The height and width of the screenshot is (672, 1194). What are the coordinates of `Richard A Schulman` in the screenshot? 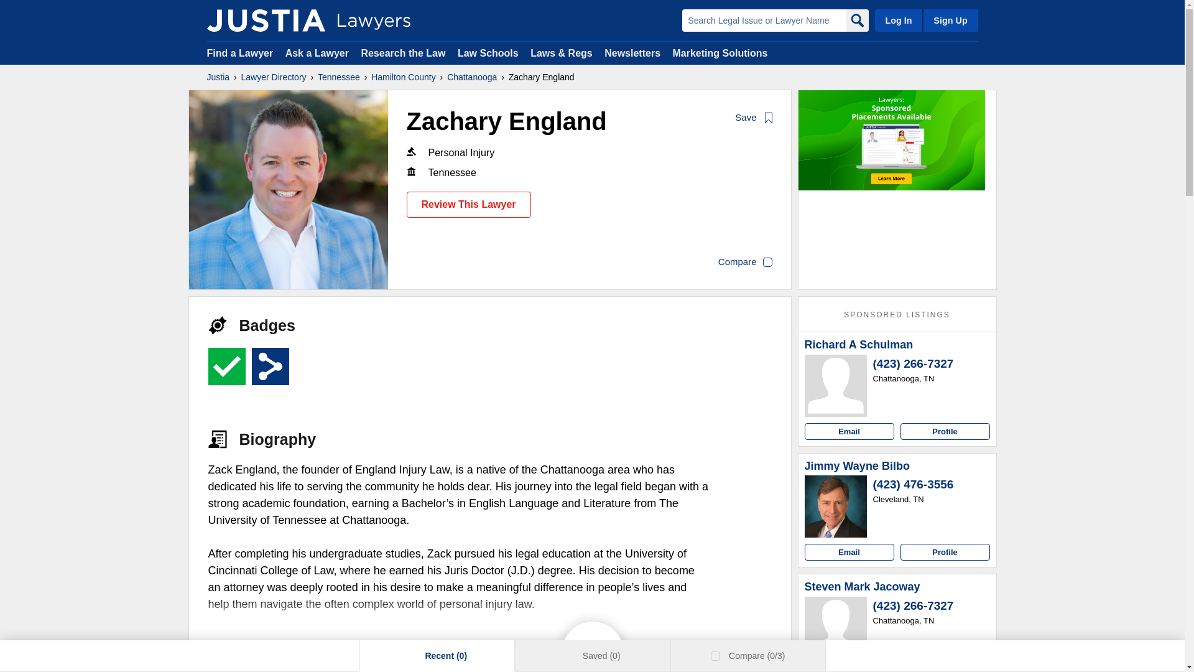 It's located at (836, 386).